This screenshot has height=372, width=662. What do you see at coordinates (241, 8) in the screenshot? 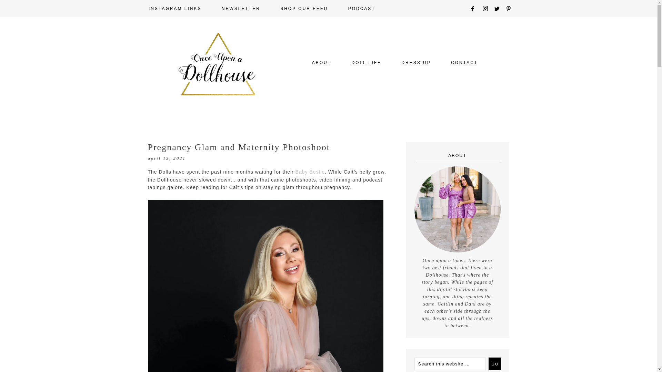
I see `NEWSLETTER` at bounding box center [241, 8].